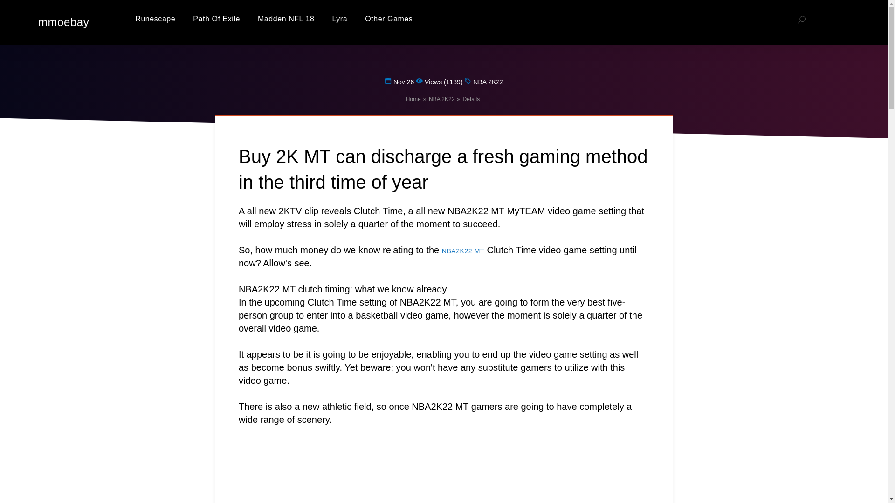 The width and height of the screenshot is (895, 503). Describe the element at coordinates (285, 19) in the screenshot. I see `Madden NFL 18` at that location.